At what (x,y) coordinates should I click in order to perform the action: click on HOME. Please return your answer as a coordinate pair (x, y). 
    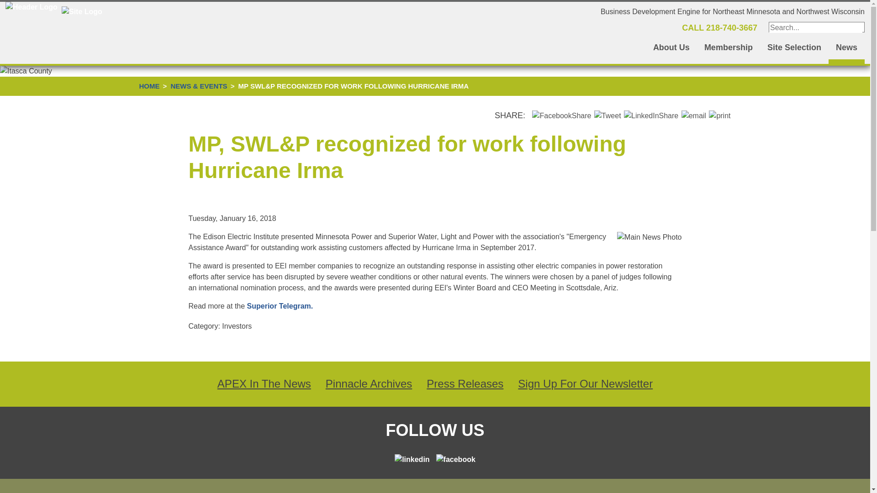
    Looking at the image, I should click on (149, 86).